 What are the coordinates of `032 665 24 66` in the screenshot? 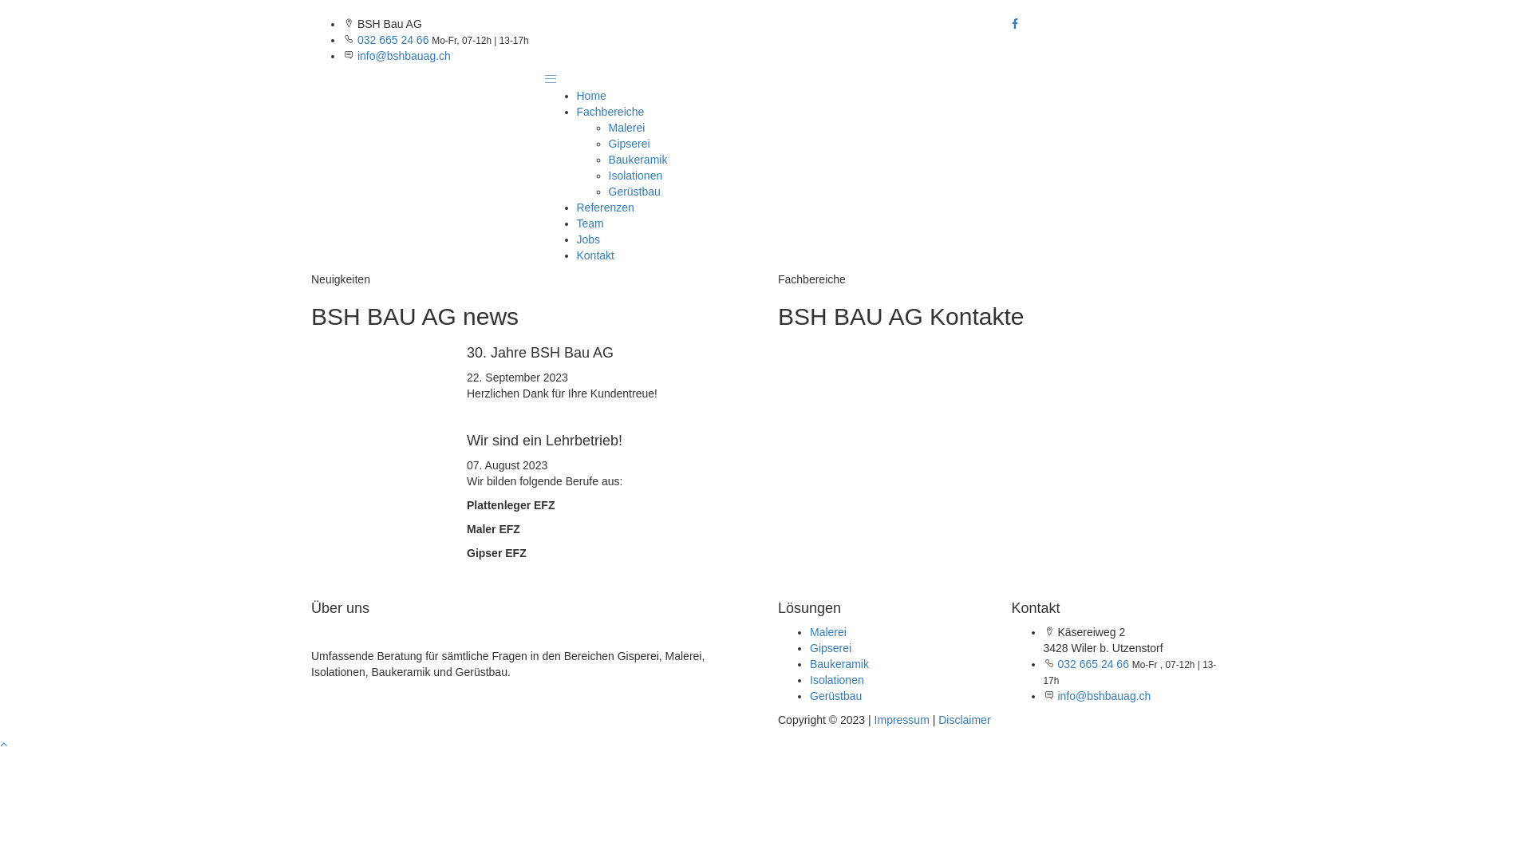 It's located at (393, 40).